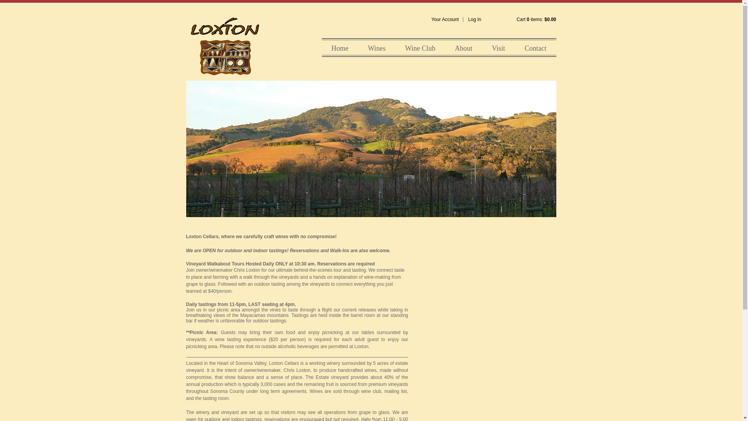 This screenshot has height=421, width=748. What do you see at coordinates (445, 19) in the screenshot?
I see `Your Account` at bounding box center [445, 19].